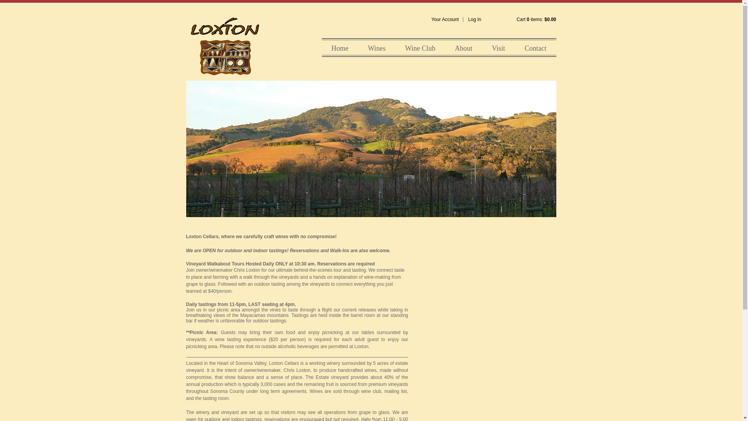 This screenshot has height=421, width=748. What do you see at coordinates (445, 19) in the screenshot?
I see `Your Account` at bounding box center [445, 19].